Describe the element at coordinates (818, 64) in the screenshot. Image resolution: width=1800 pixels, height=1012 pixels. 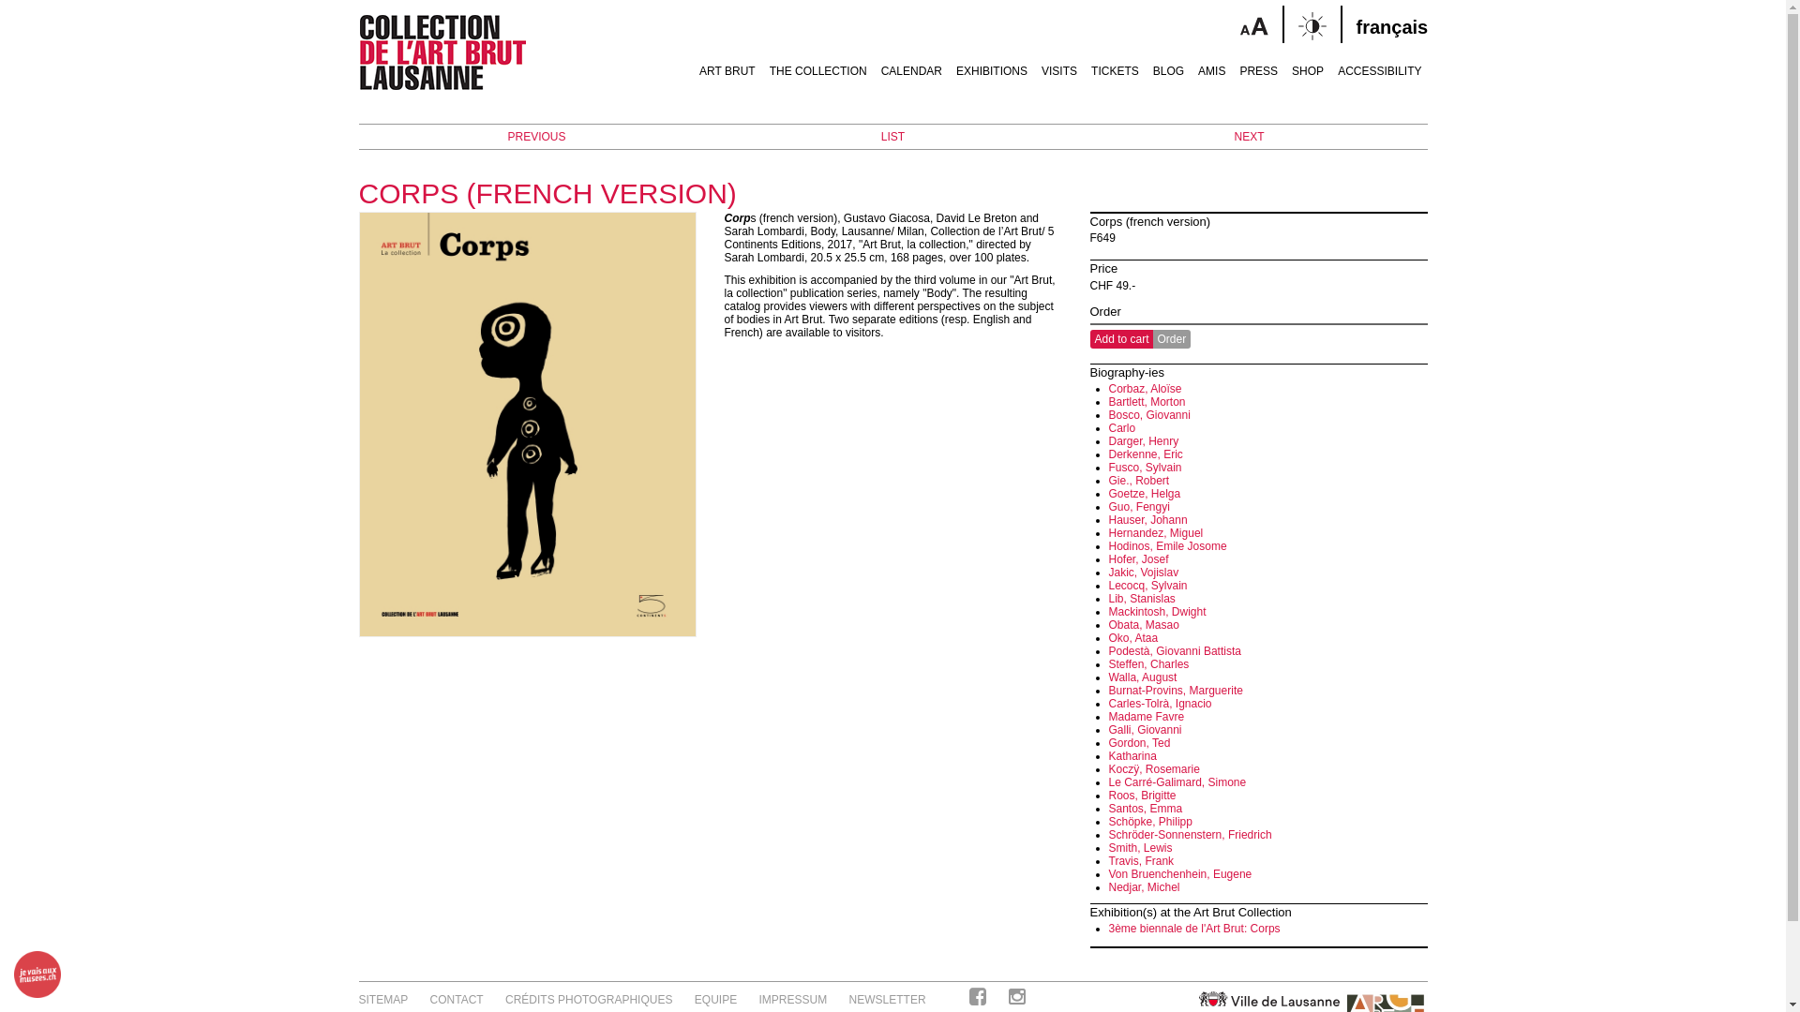
I see `THE COLLECTION` at that location.